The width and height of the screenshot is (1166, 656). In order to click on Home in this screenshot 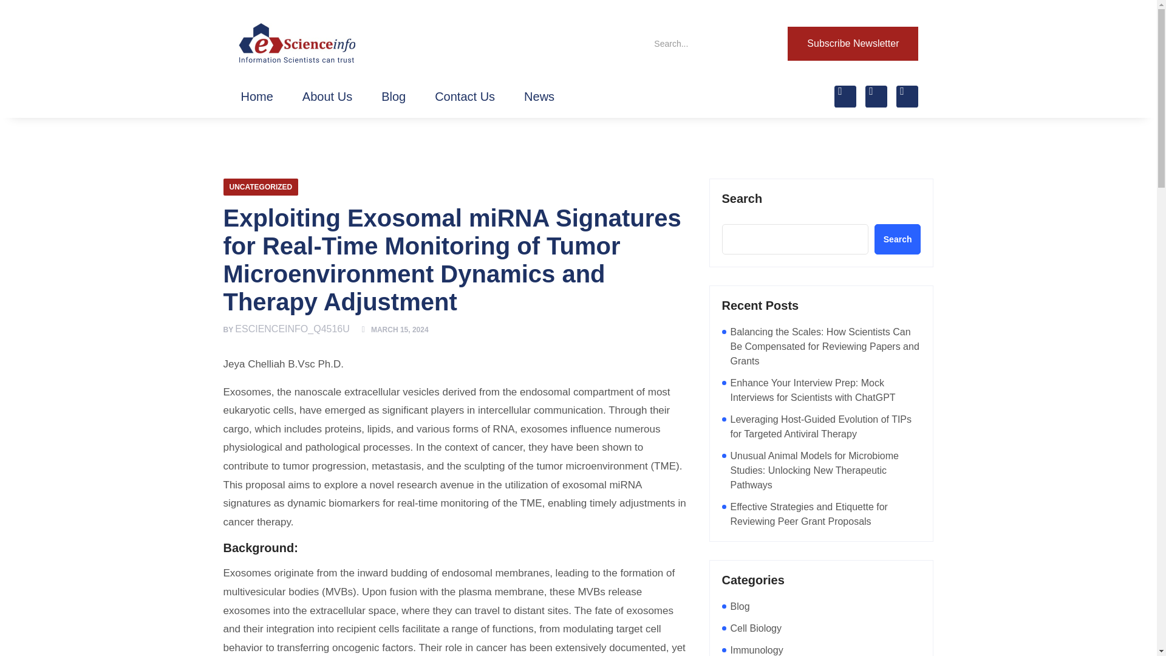, I will do `click(256, 96)`.